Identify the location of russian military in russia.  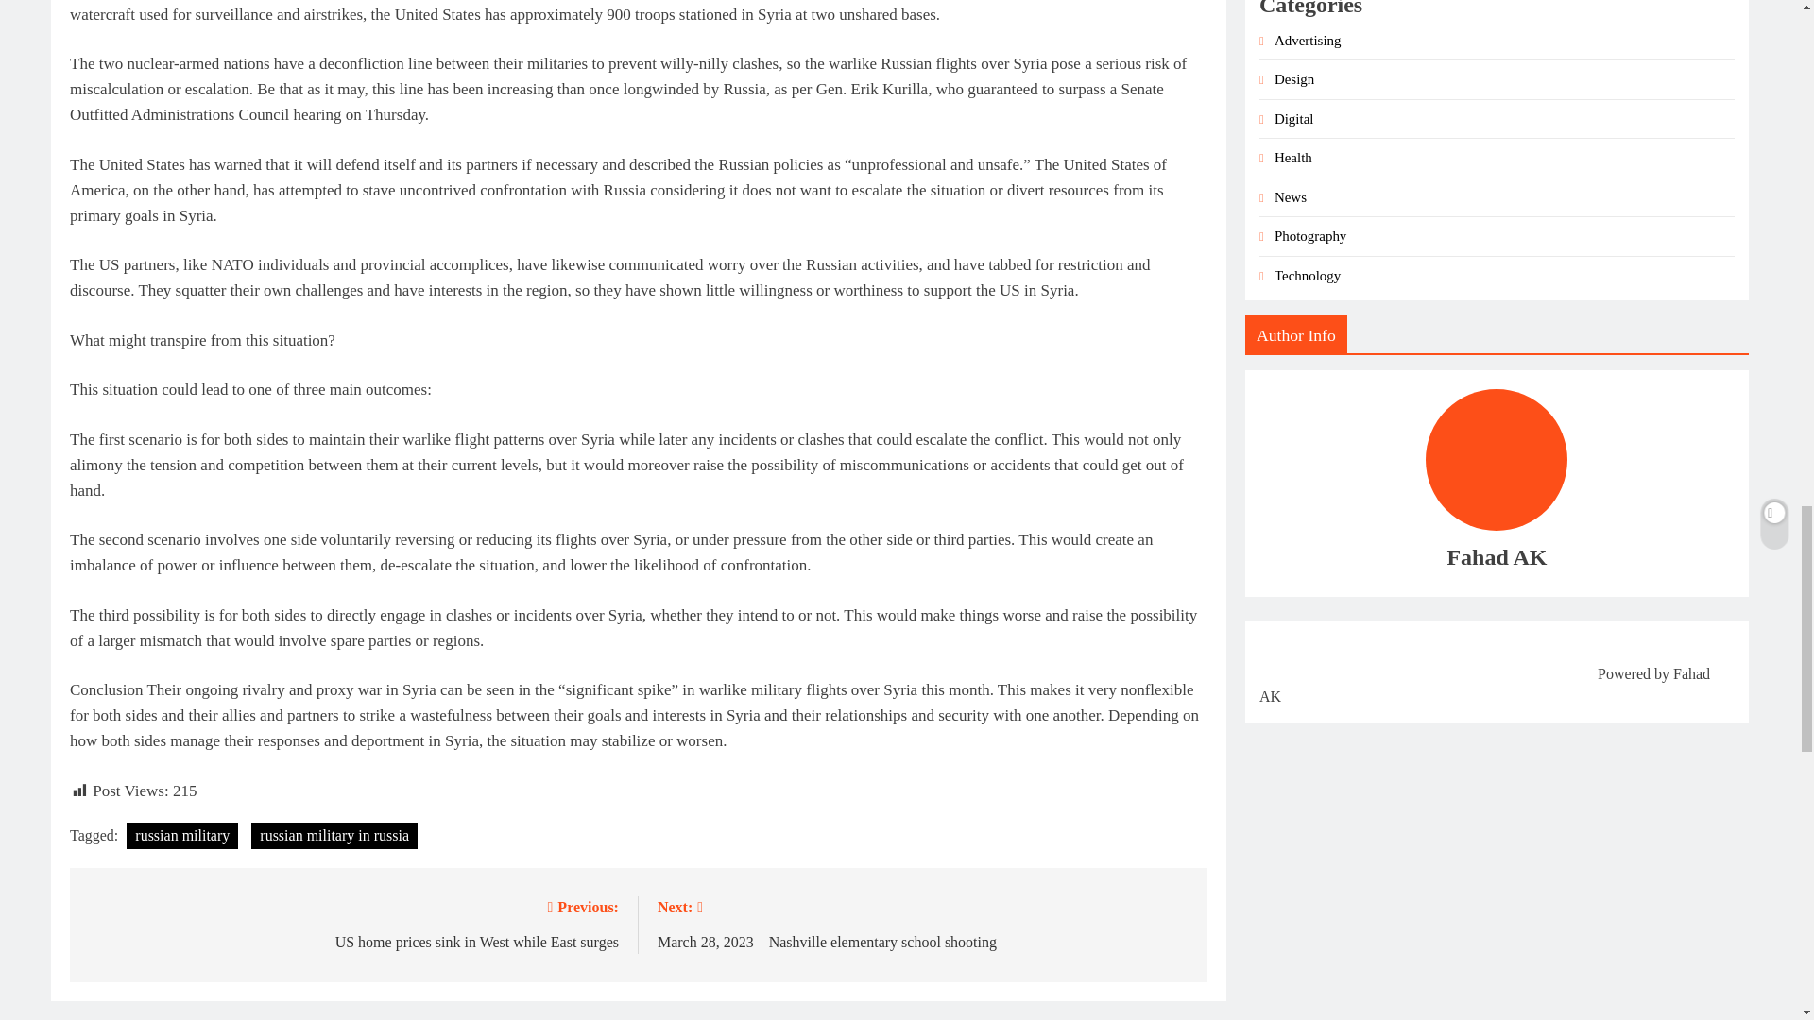
(334, 835).